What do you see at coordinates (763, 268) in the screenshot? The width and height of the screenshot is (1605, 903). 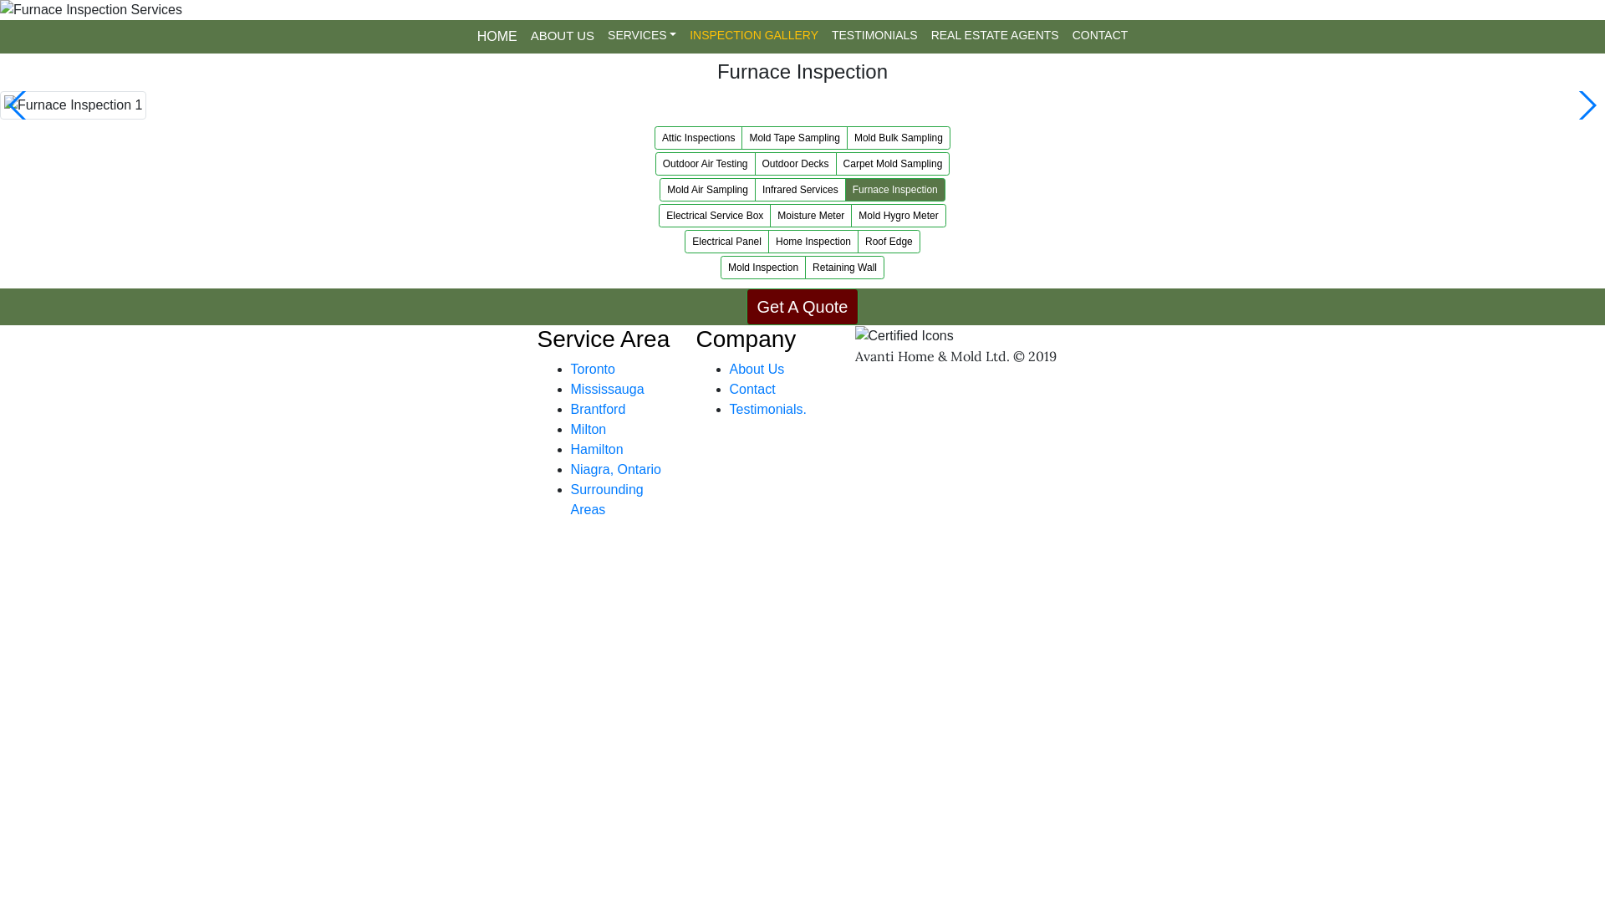 I see `Mold Inspection` at bounding box center [763, 268].